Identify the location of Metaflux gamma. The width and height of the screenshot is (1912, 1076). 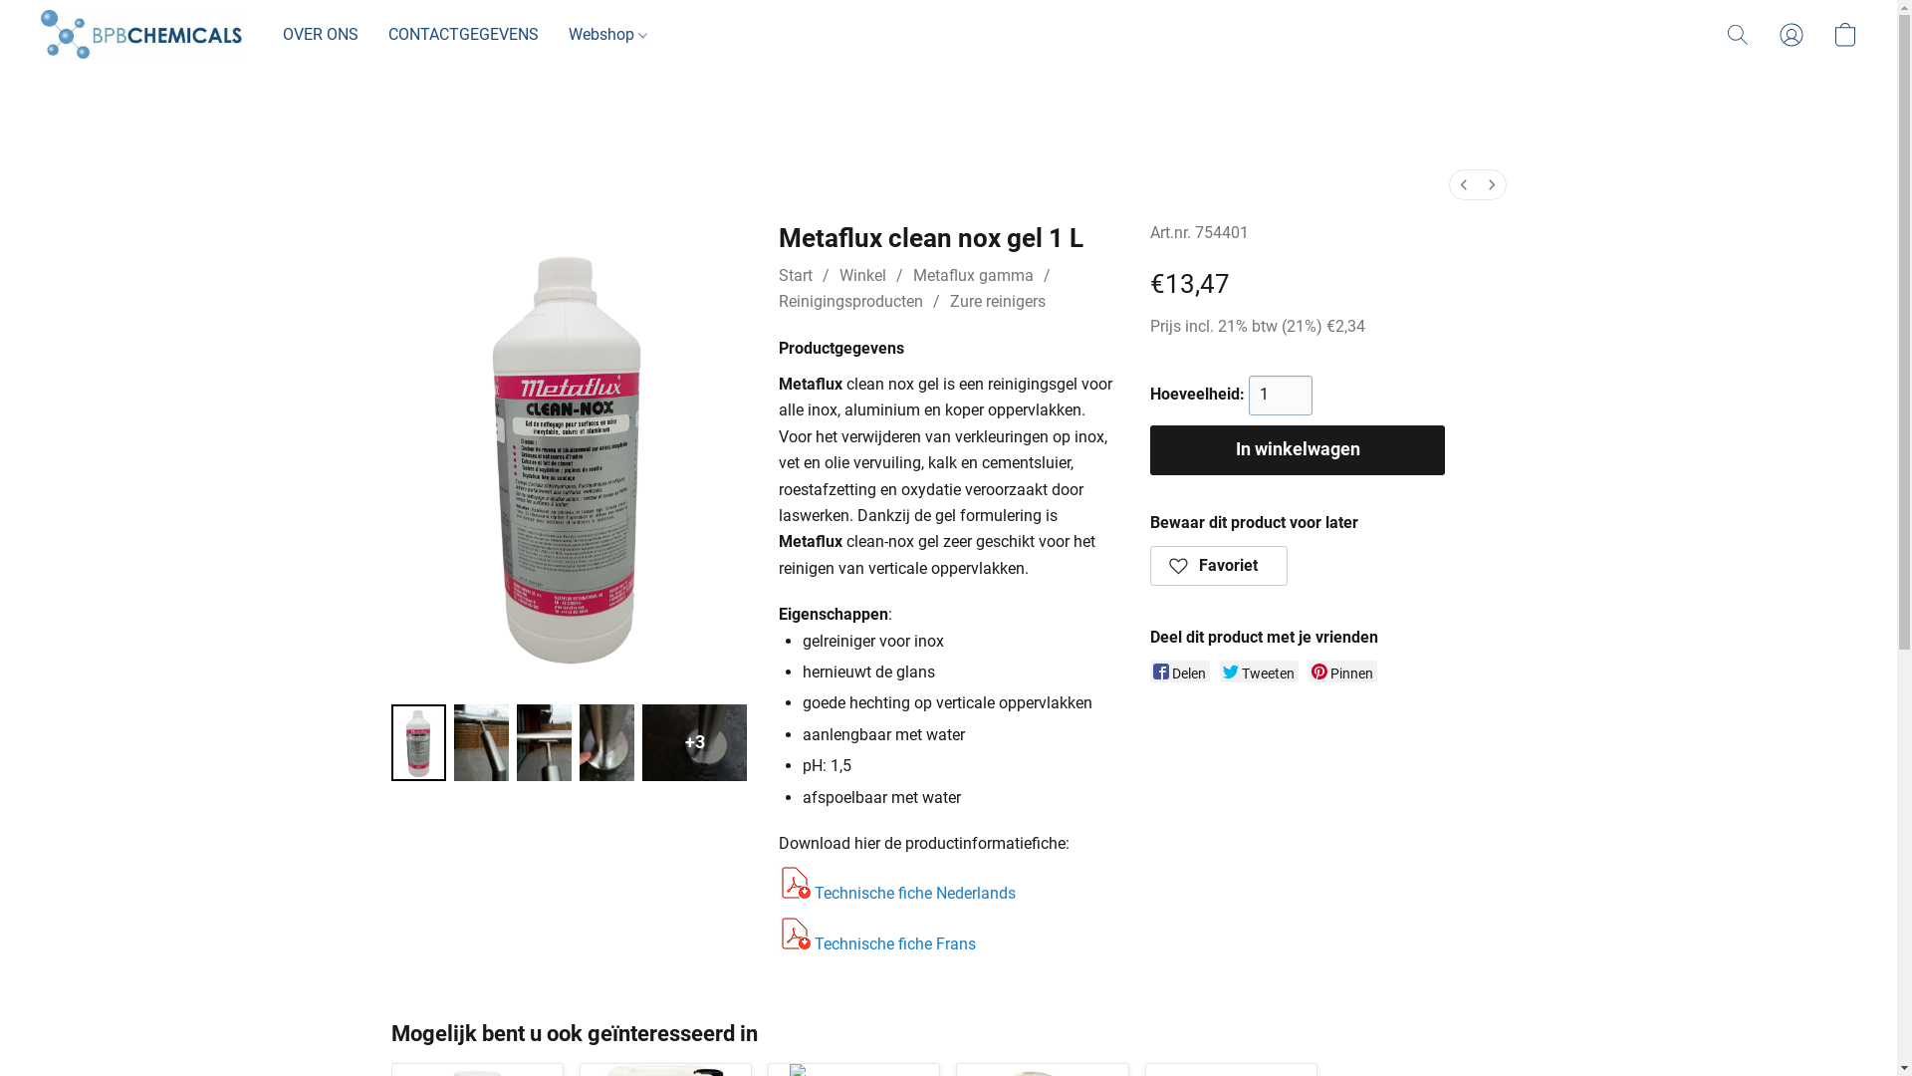
(974, 275).